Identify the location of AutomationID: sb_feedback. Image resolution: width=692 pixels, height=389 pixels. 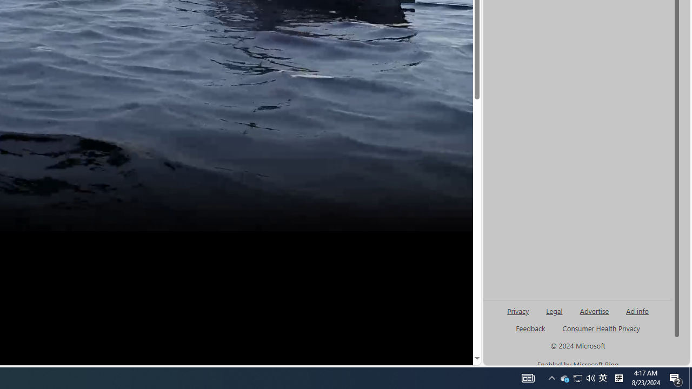
(530, 328).